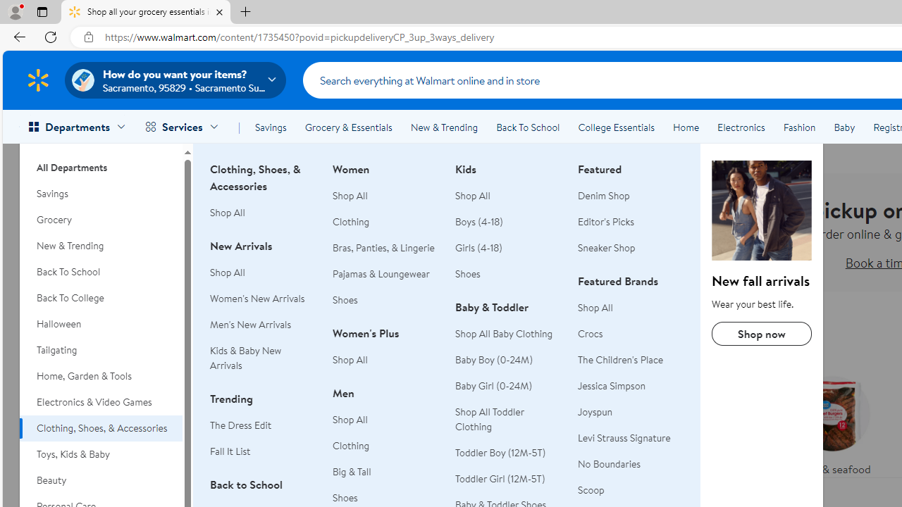 The width and height of the screenshot is (902, 507). What do you see at coordinates (609, 463) in the screenshot?
I see `No Boundaries` at bounding box center [609, 463].